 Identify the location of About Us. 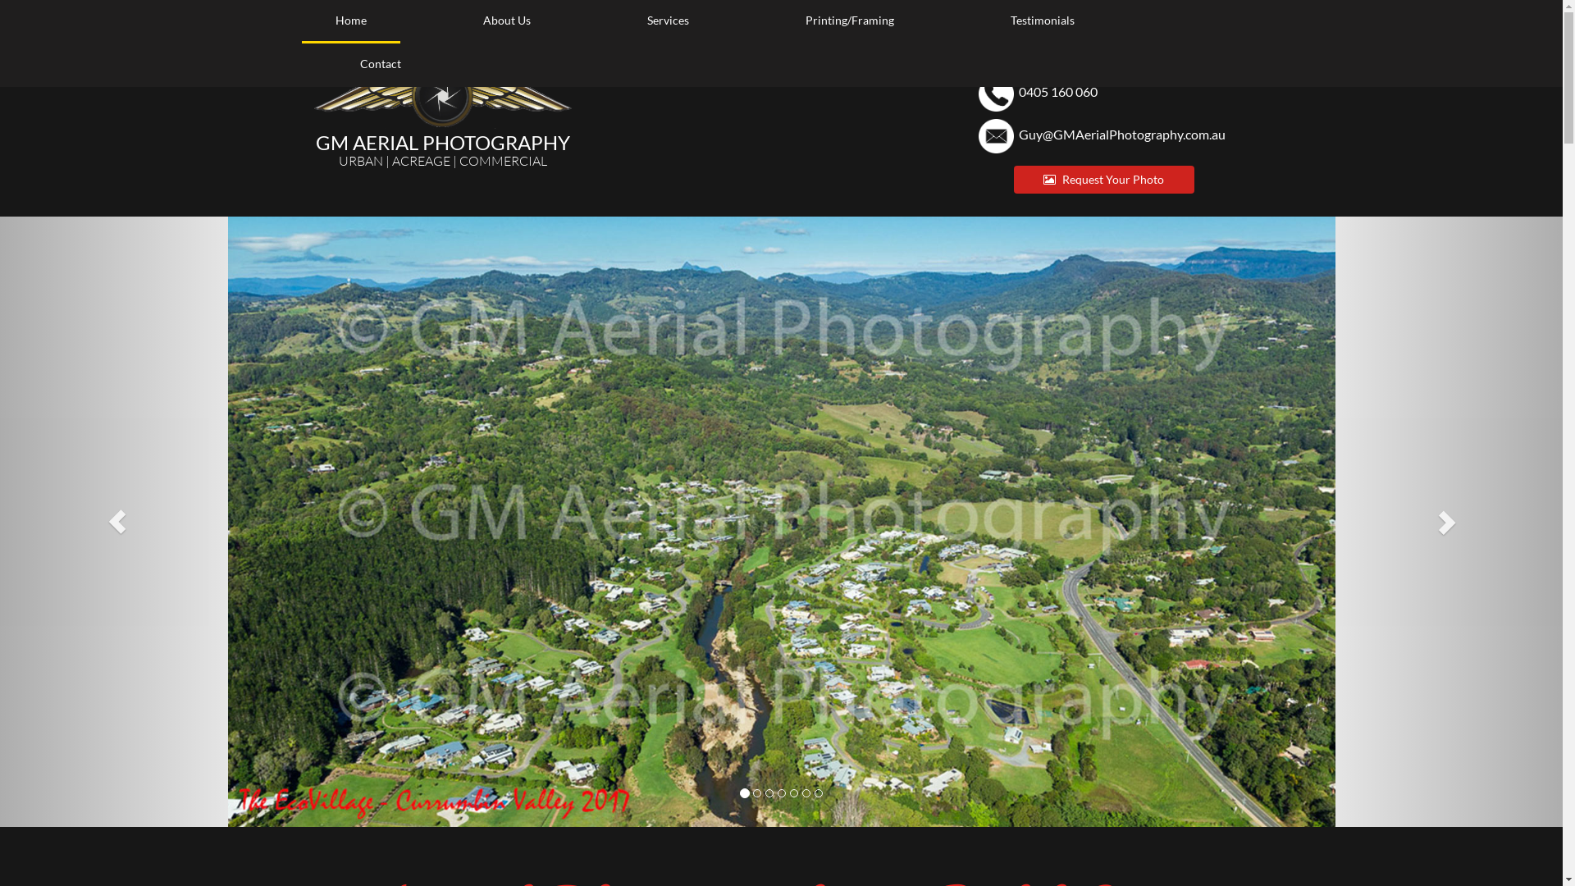
(507, 21).